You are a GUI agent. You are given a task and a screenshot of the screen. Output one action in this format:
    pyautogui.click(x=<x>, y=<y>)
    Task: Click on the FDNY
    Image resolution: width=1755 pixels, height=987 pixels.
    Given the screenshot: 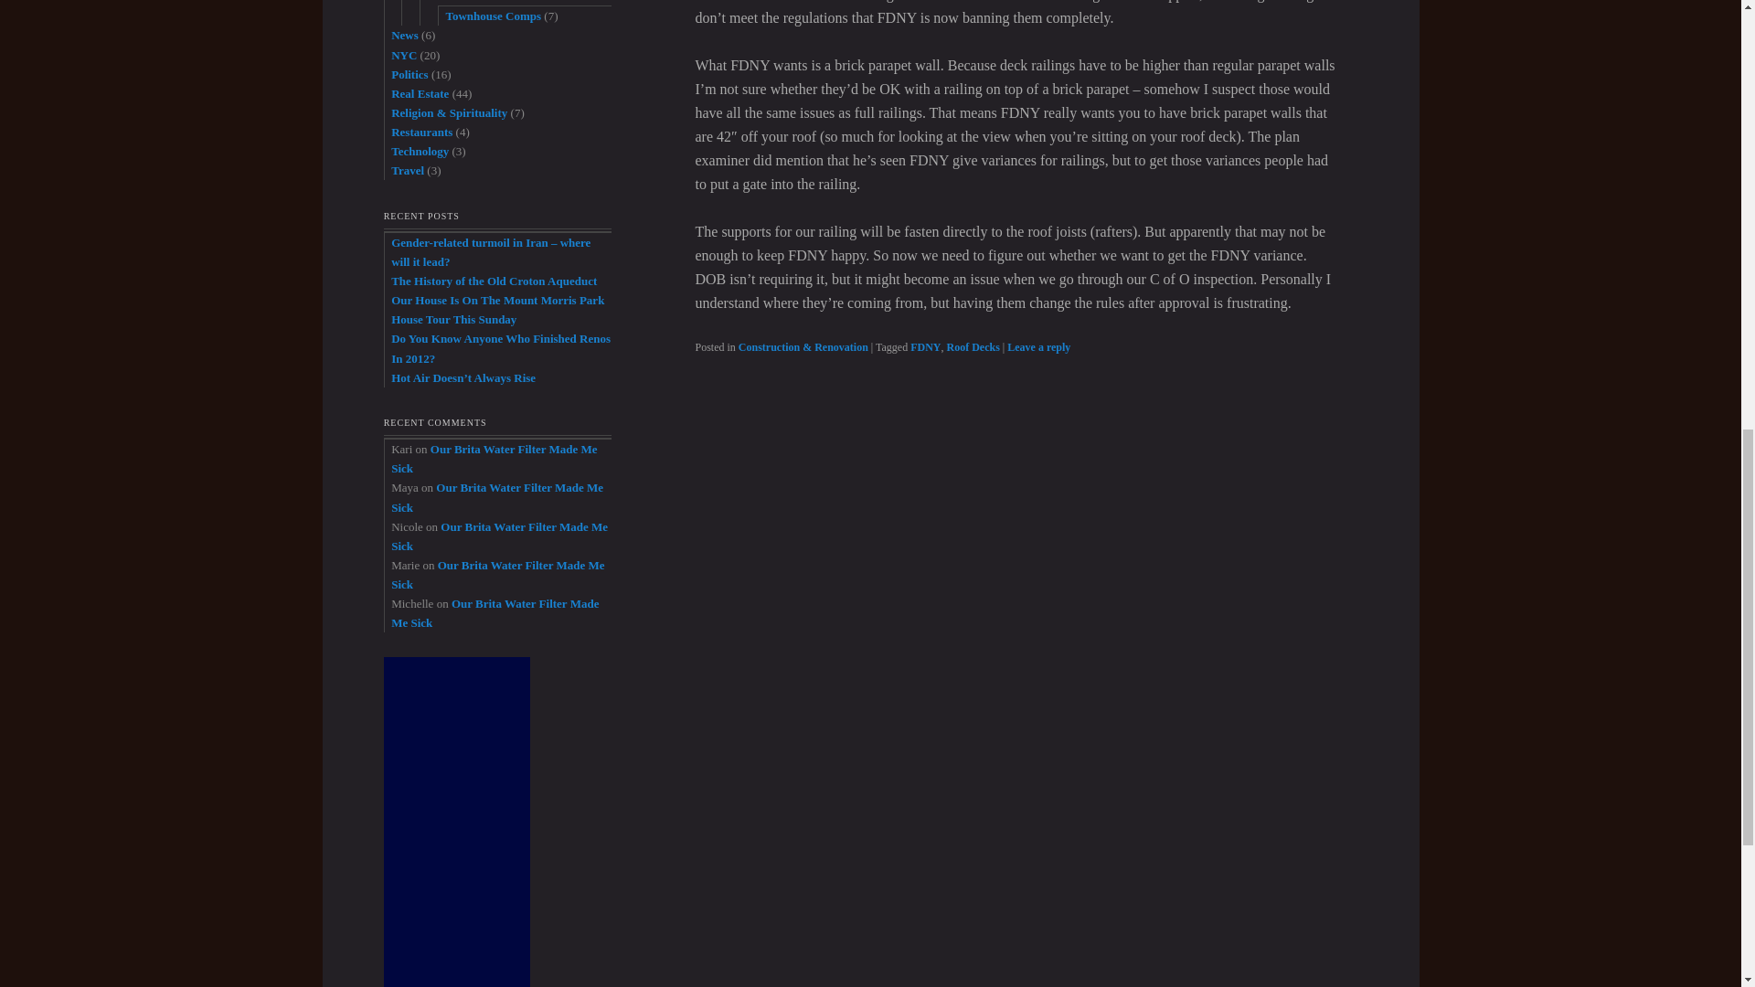 What is the action you would take?
    pyautogui.click(x=925, y=346)
    